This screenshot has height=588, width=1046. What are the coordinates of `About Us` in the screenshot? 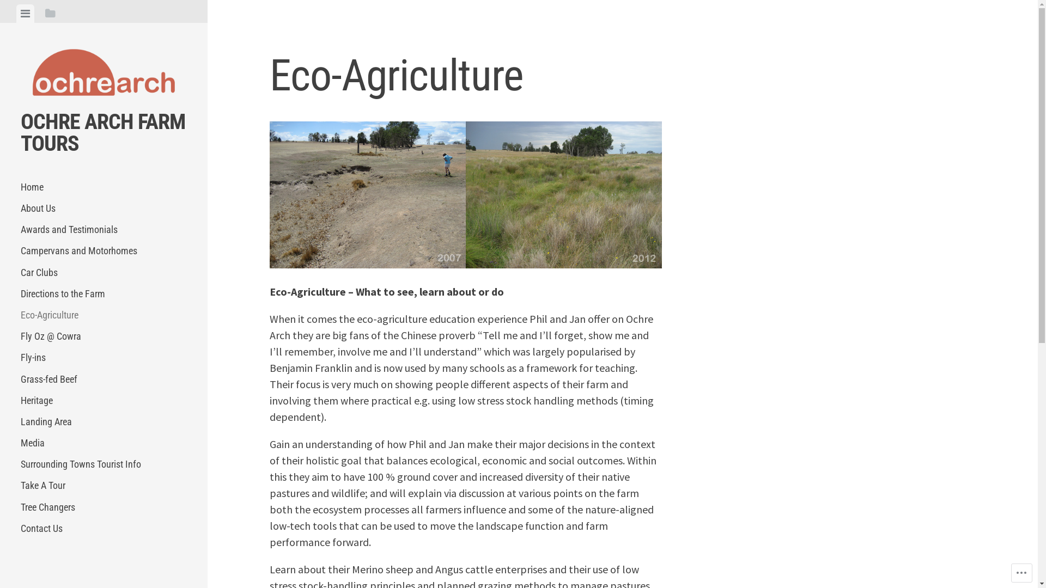 It's located at (104, 208).